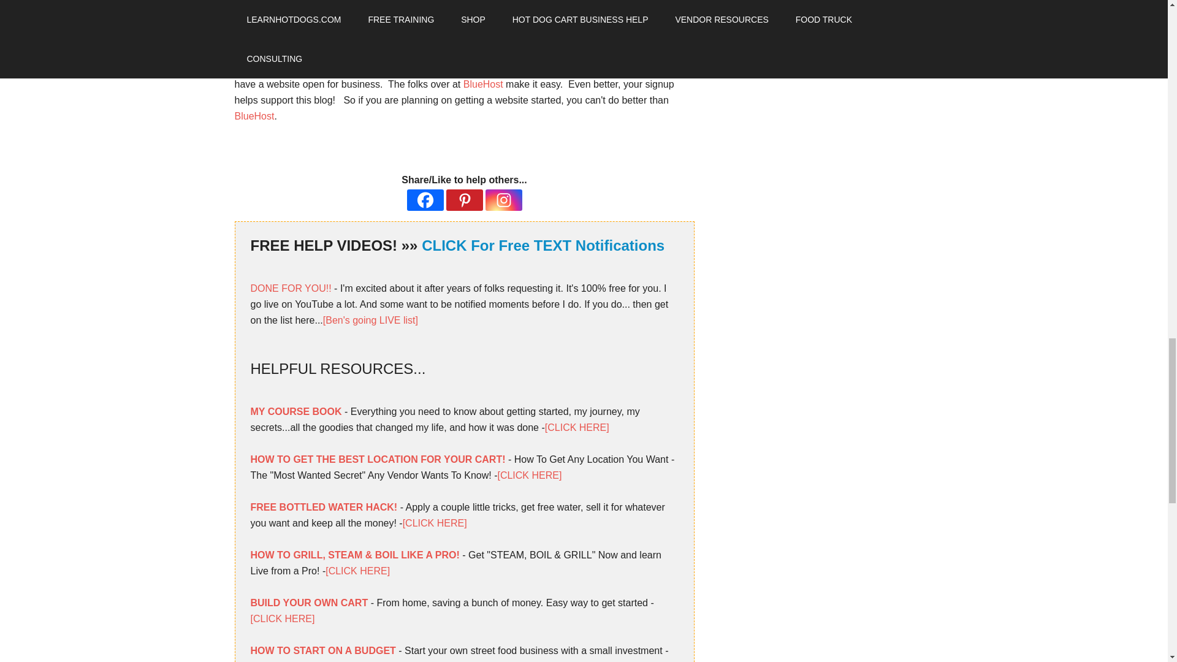 The image size is (1177, 662). What do you see at coordinates (290, 288) in the screenshot?
I see `DONE FOR YOU!!` at bounding box center [290, 288].